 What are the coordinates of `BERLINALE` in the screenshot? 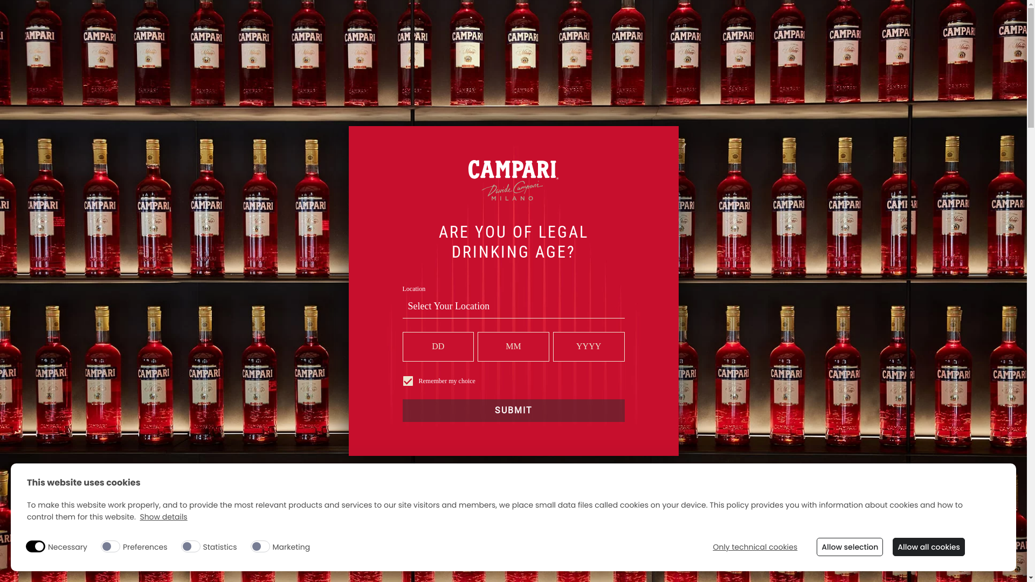 It's located at (601, 39).